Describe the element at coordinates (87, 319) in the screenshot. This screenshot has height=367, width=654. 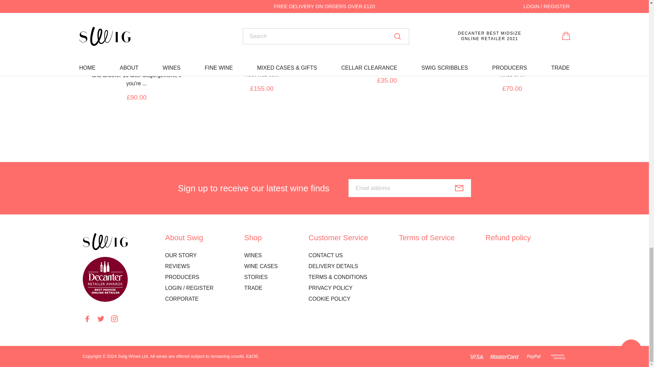
I see `Swig Wines on Facebook` at that location.